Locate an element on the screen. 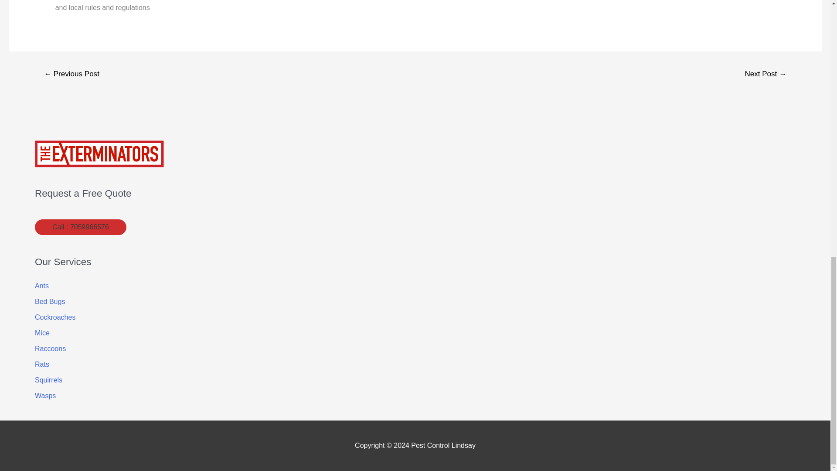 This screenshot has width=837, height=471. Cockroaches is located at coordinates (55, 317).